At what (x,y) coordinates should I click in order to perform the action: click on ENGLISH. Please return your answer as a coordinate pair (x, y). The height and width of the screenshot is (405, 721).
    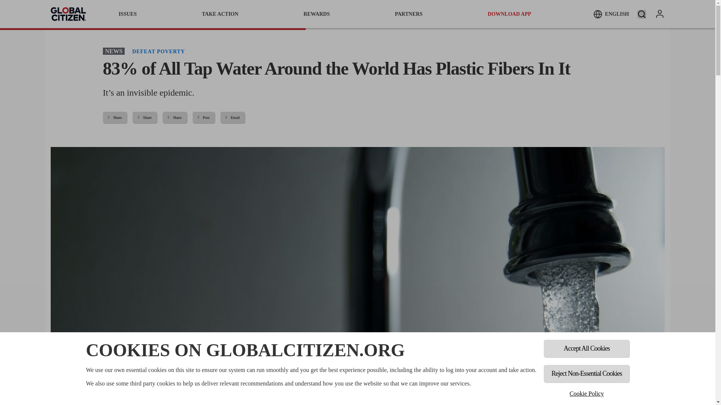
    Looking at the image, I should click on (611, 14).